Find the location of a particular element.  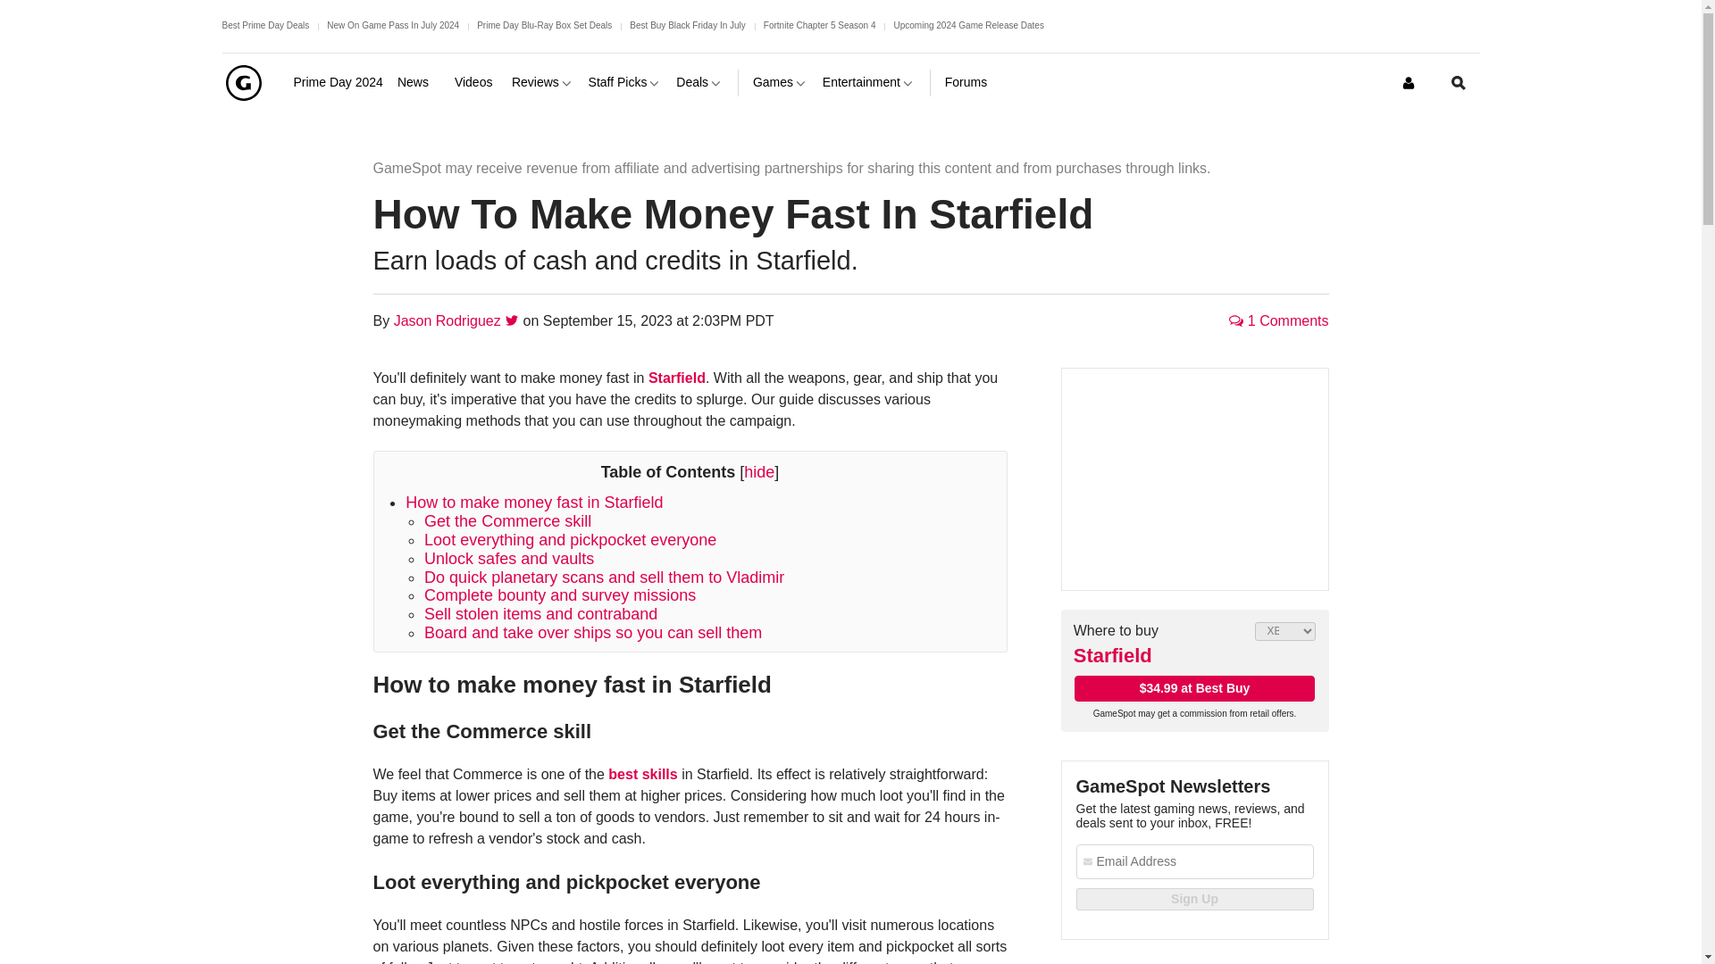

Upcoming 2024 Game Release Dates is located at coordinates (968, 25).